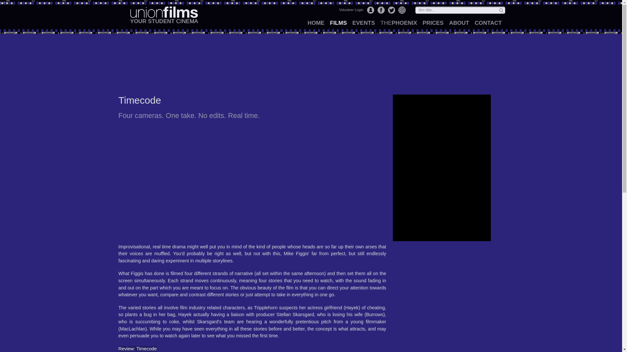 The image size is (627, 352). I want to click on Login, so click(370, 10).